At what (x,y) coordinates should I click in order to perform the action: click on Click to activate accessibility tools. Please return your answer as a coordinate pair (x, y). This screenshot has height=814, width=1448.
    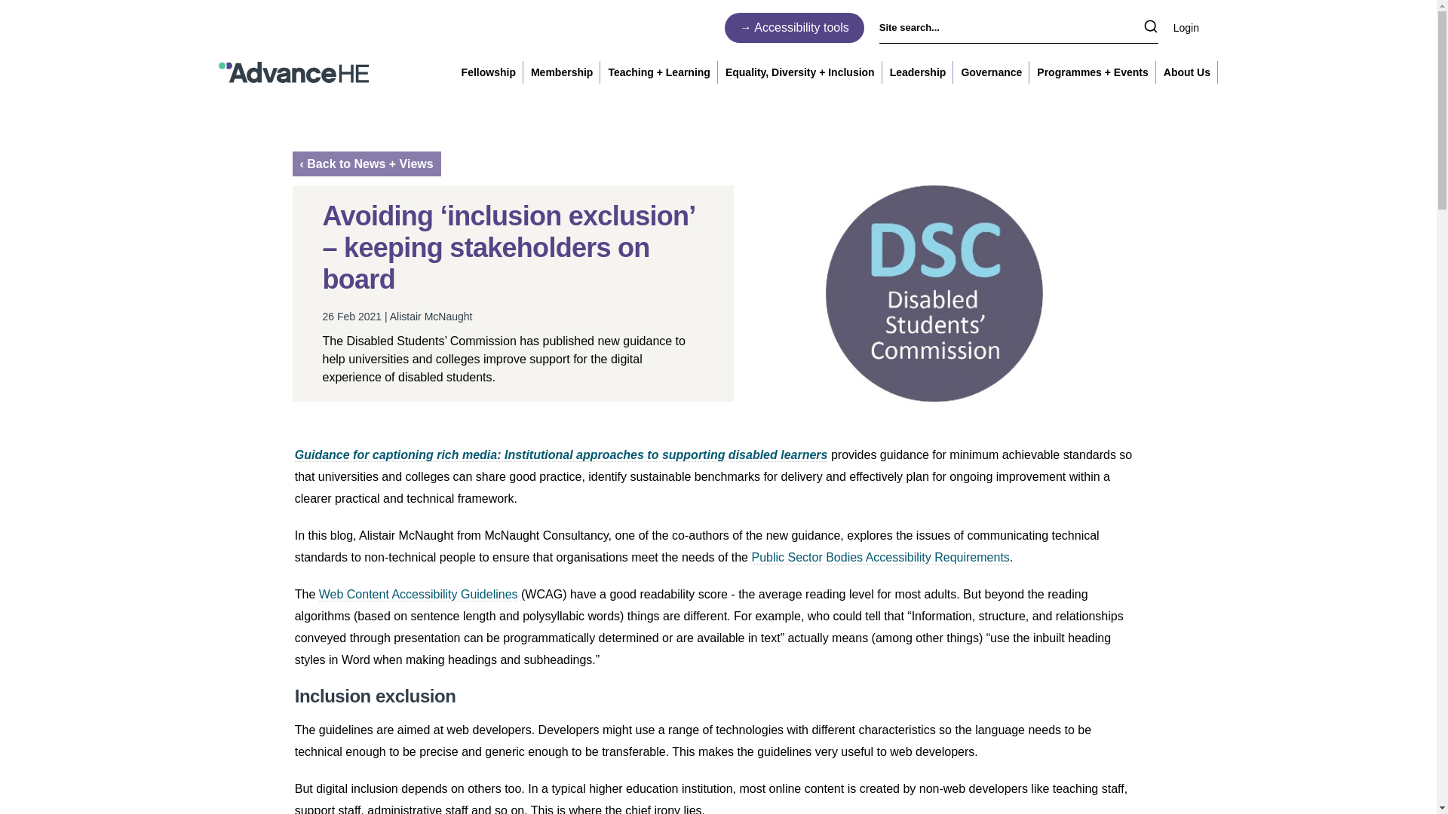
    Looking at the image, I should click on (795, 27).